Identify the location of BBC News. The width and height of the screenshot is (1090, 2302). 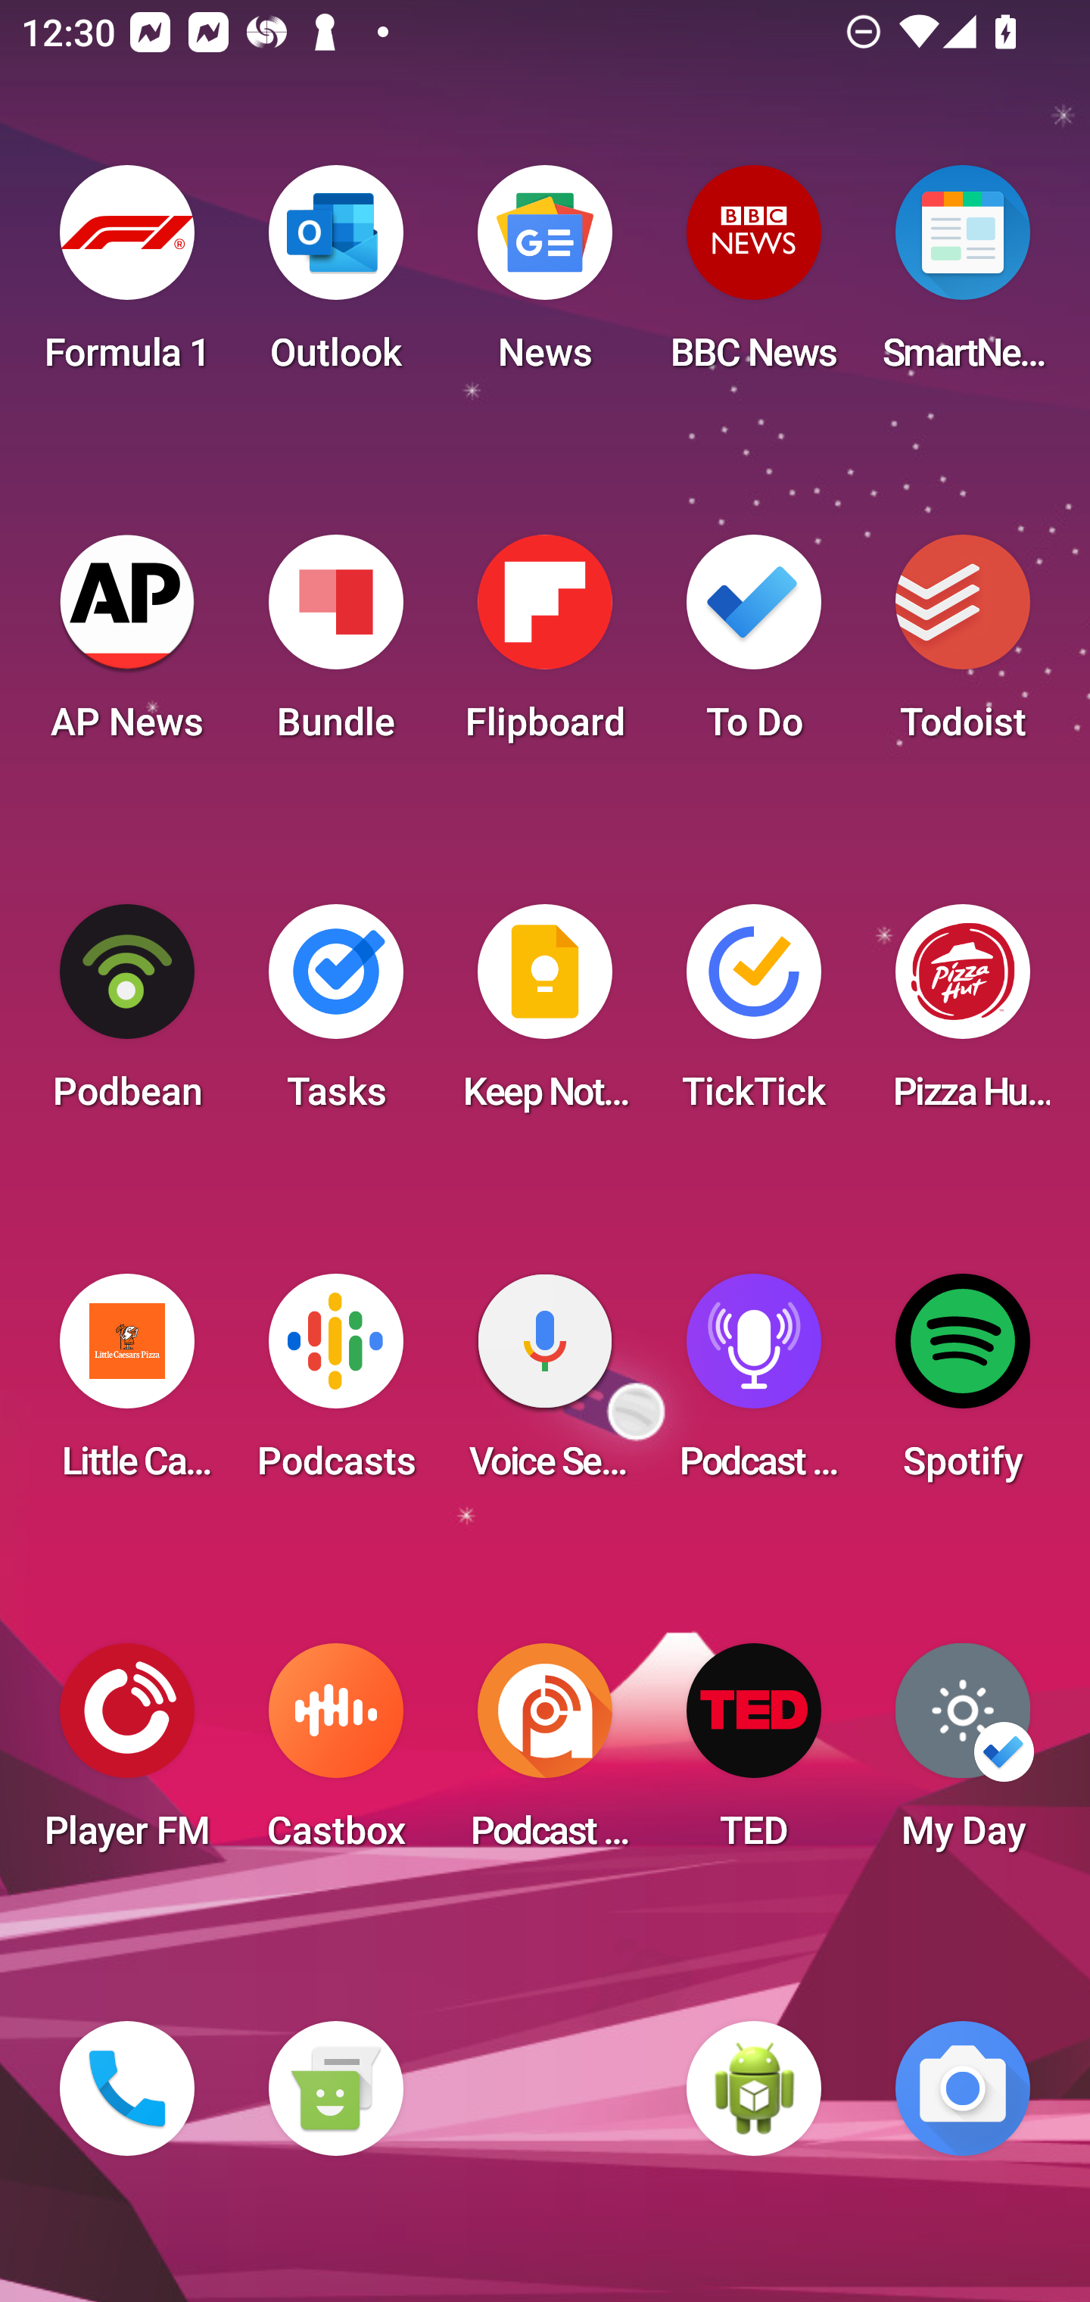
(754, 277).